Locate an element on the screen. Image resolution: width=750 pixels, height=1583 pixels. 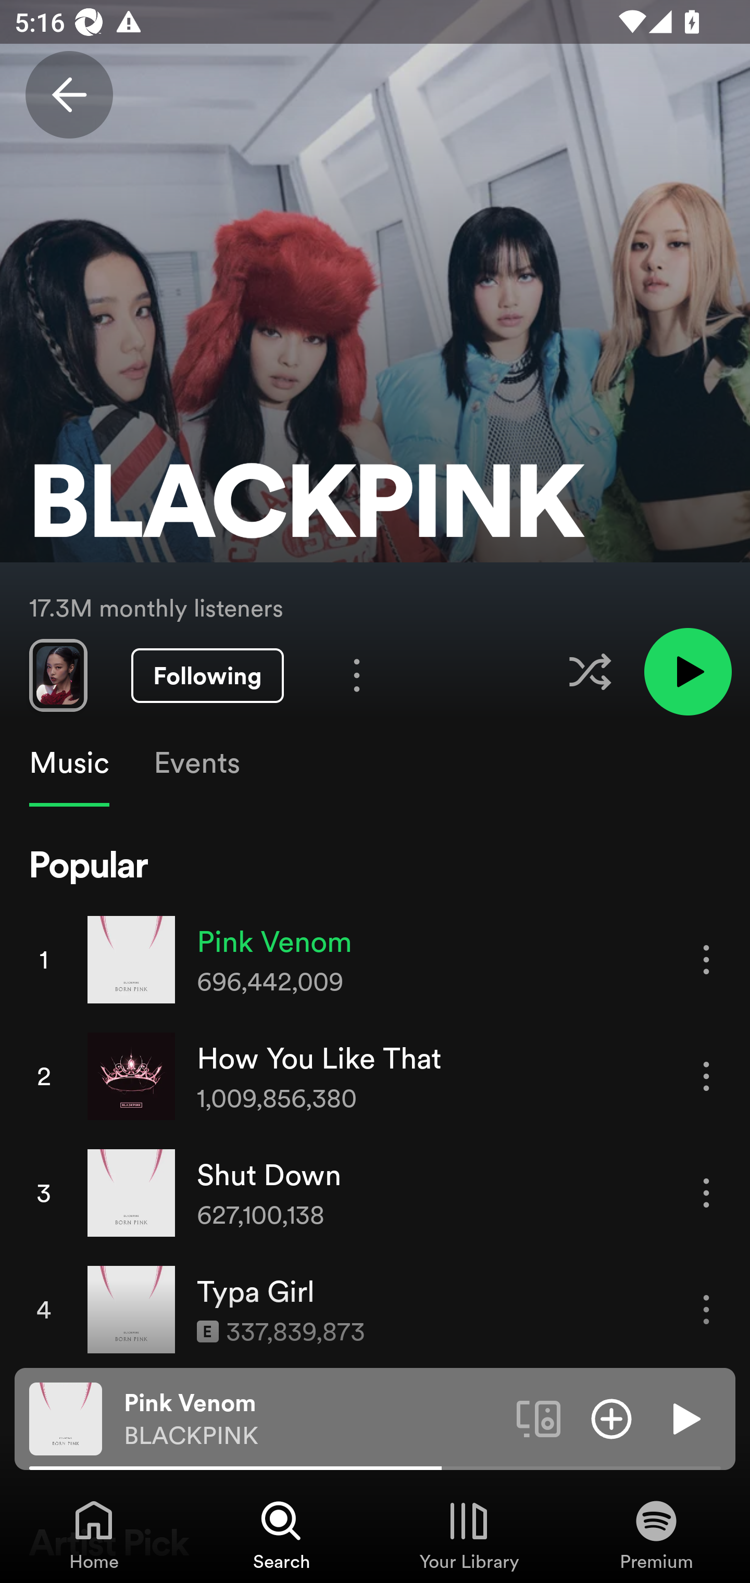
Premium, Tab 4 of 4 Premium Premium is located at coordinates (656, 1534).